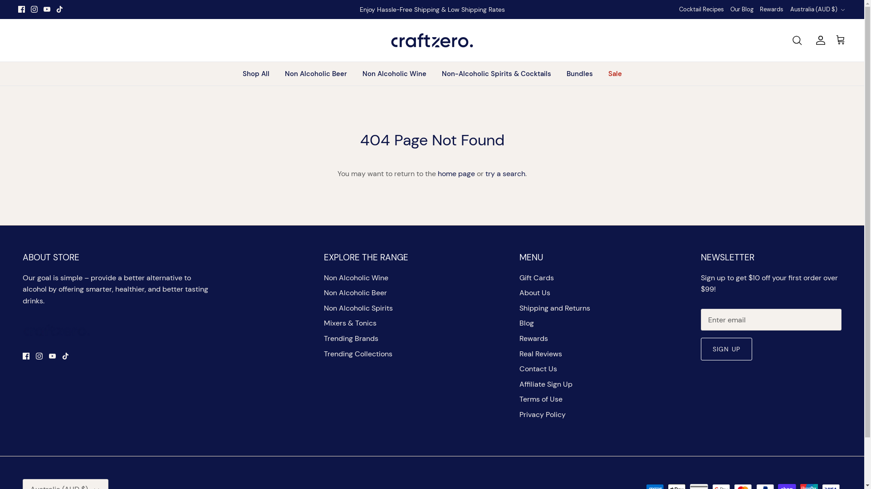 Image resolution: width=871 pixels, height=489 pixels. Describe the element at coordinates (316, 74) in the screenshot. I see `Non Alcoholic Beer` at that location.